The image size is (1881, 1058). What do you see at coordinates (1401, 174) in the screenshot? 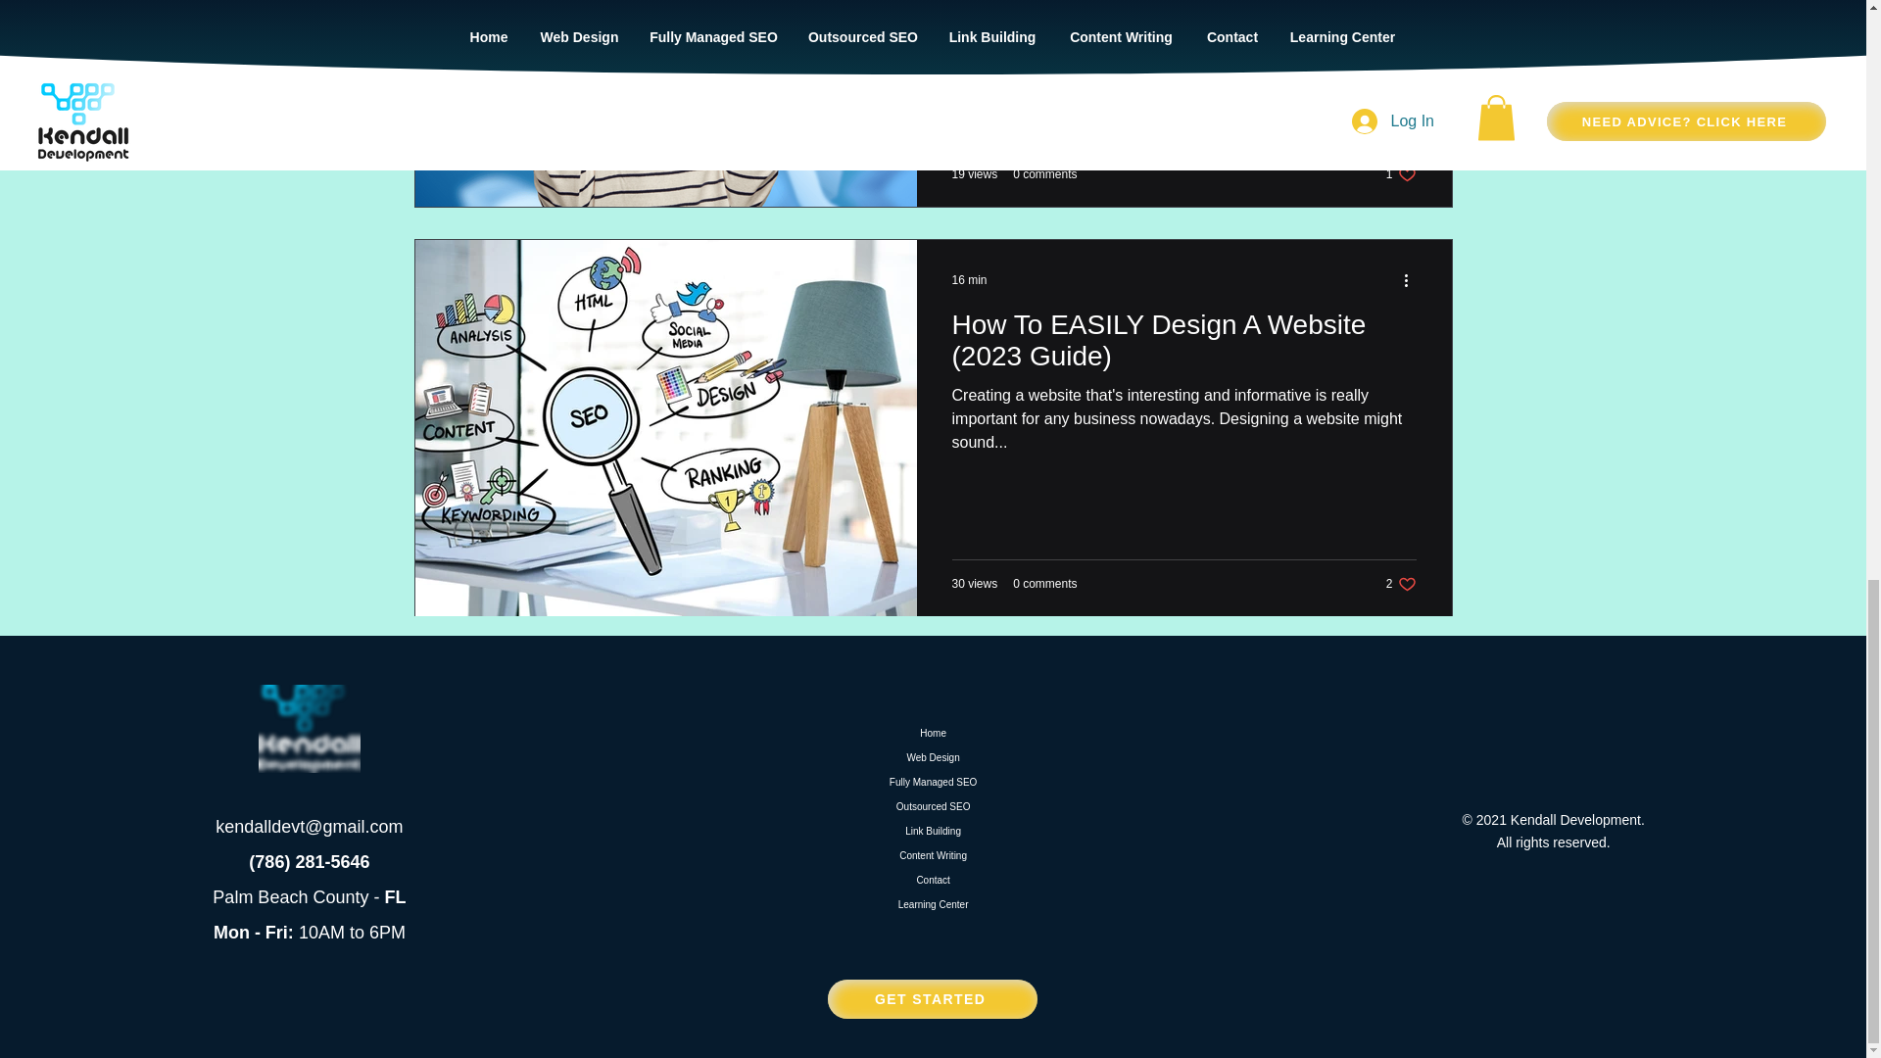
I see `Fully Managed SEO` at bounding box center [1401, 174].